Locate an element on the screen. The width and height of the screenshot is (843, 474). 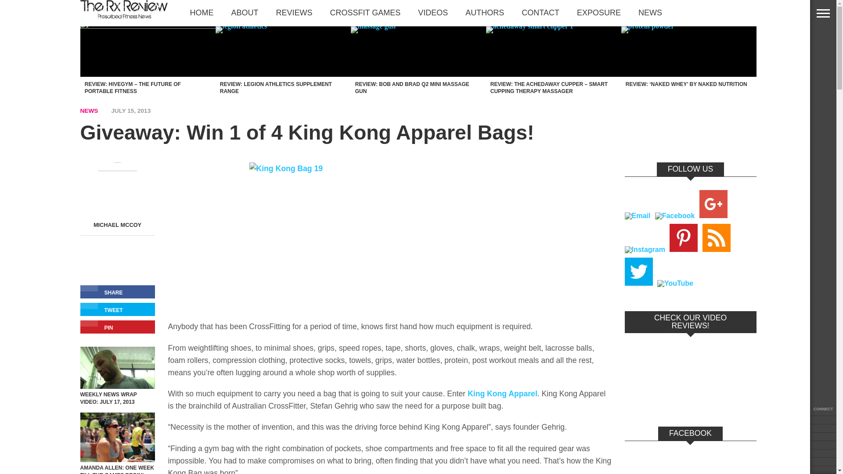
Pinterest is located at coordinates (683, 237).